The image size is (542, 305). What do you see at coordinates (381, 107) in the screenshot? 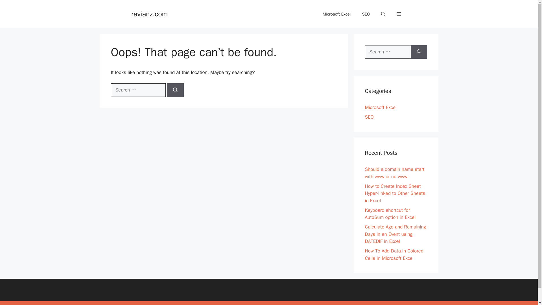
I see `Microsoft Excel` at bounding box center [381, 107].